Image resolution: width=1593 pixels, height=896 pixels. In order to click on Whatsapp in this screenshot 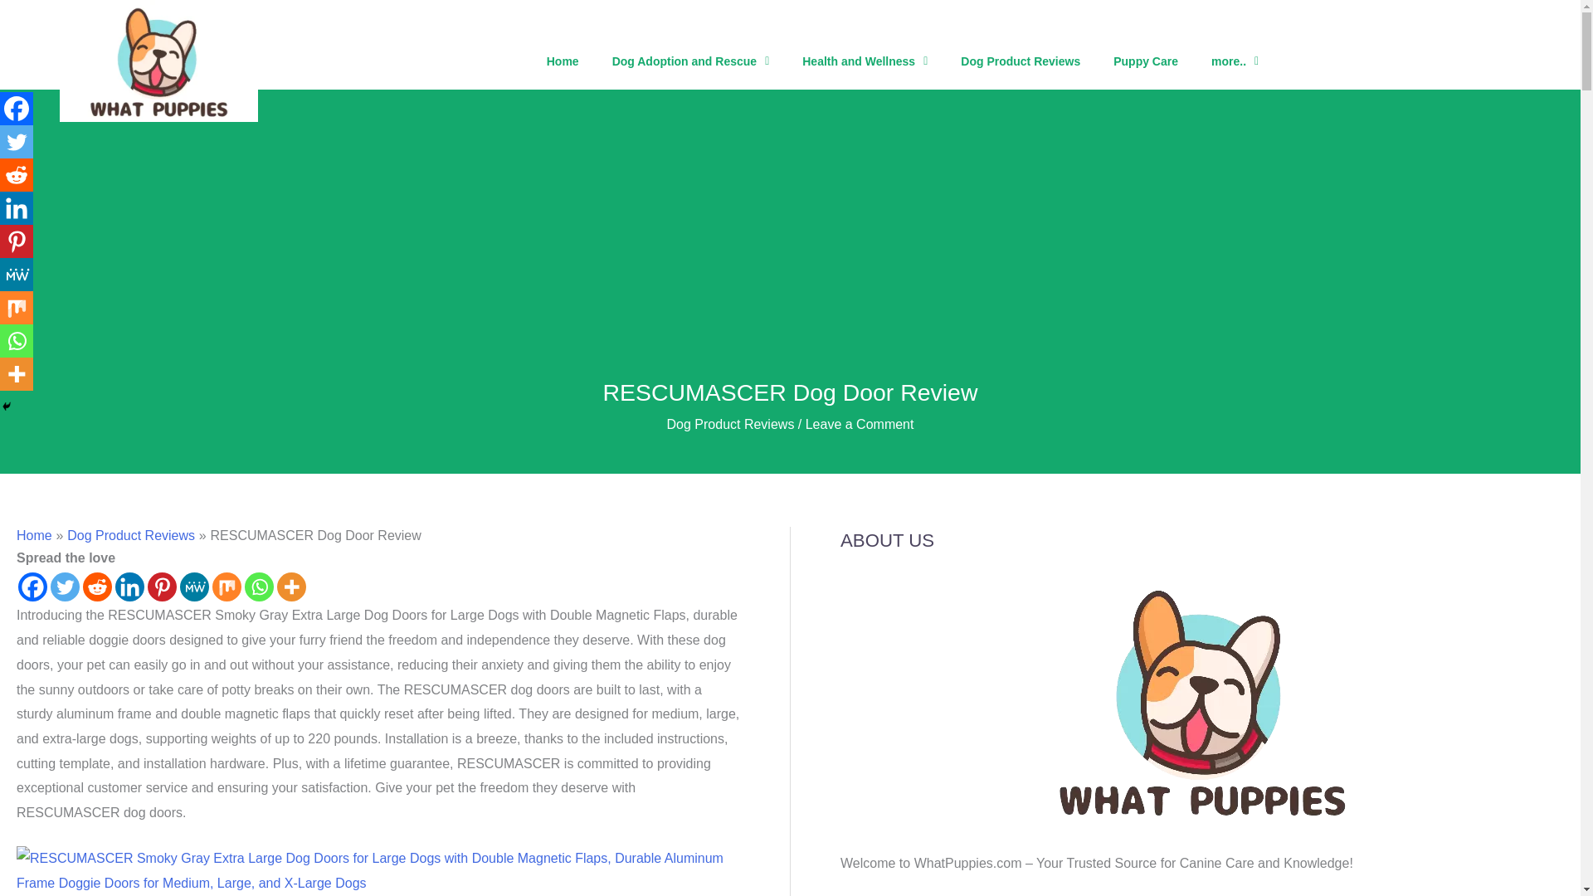, I will do `click(259, 587)`.